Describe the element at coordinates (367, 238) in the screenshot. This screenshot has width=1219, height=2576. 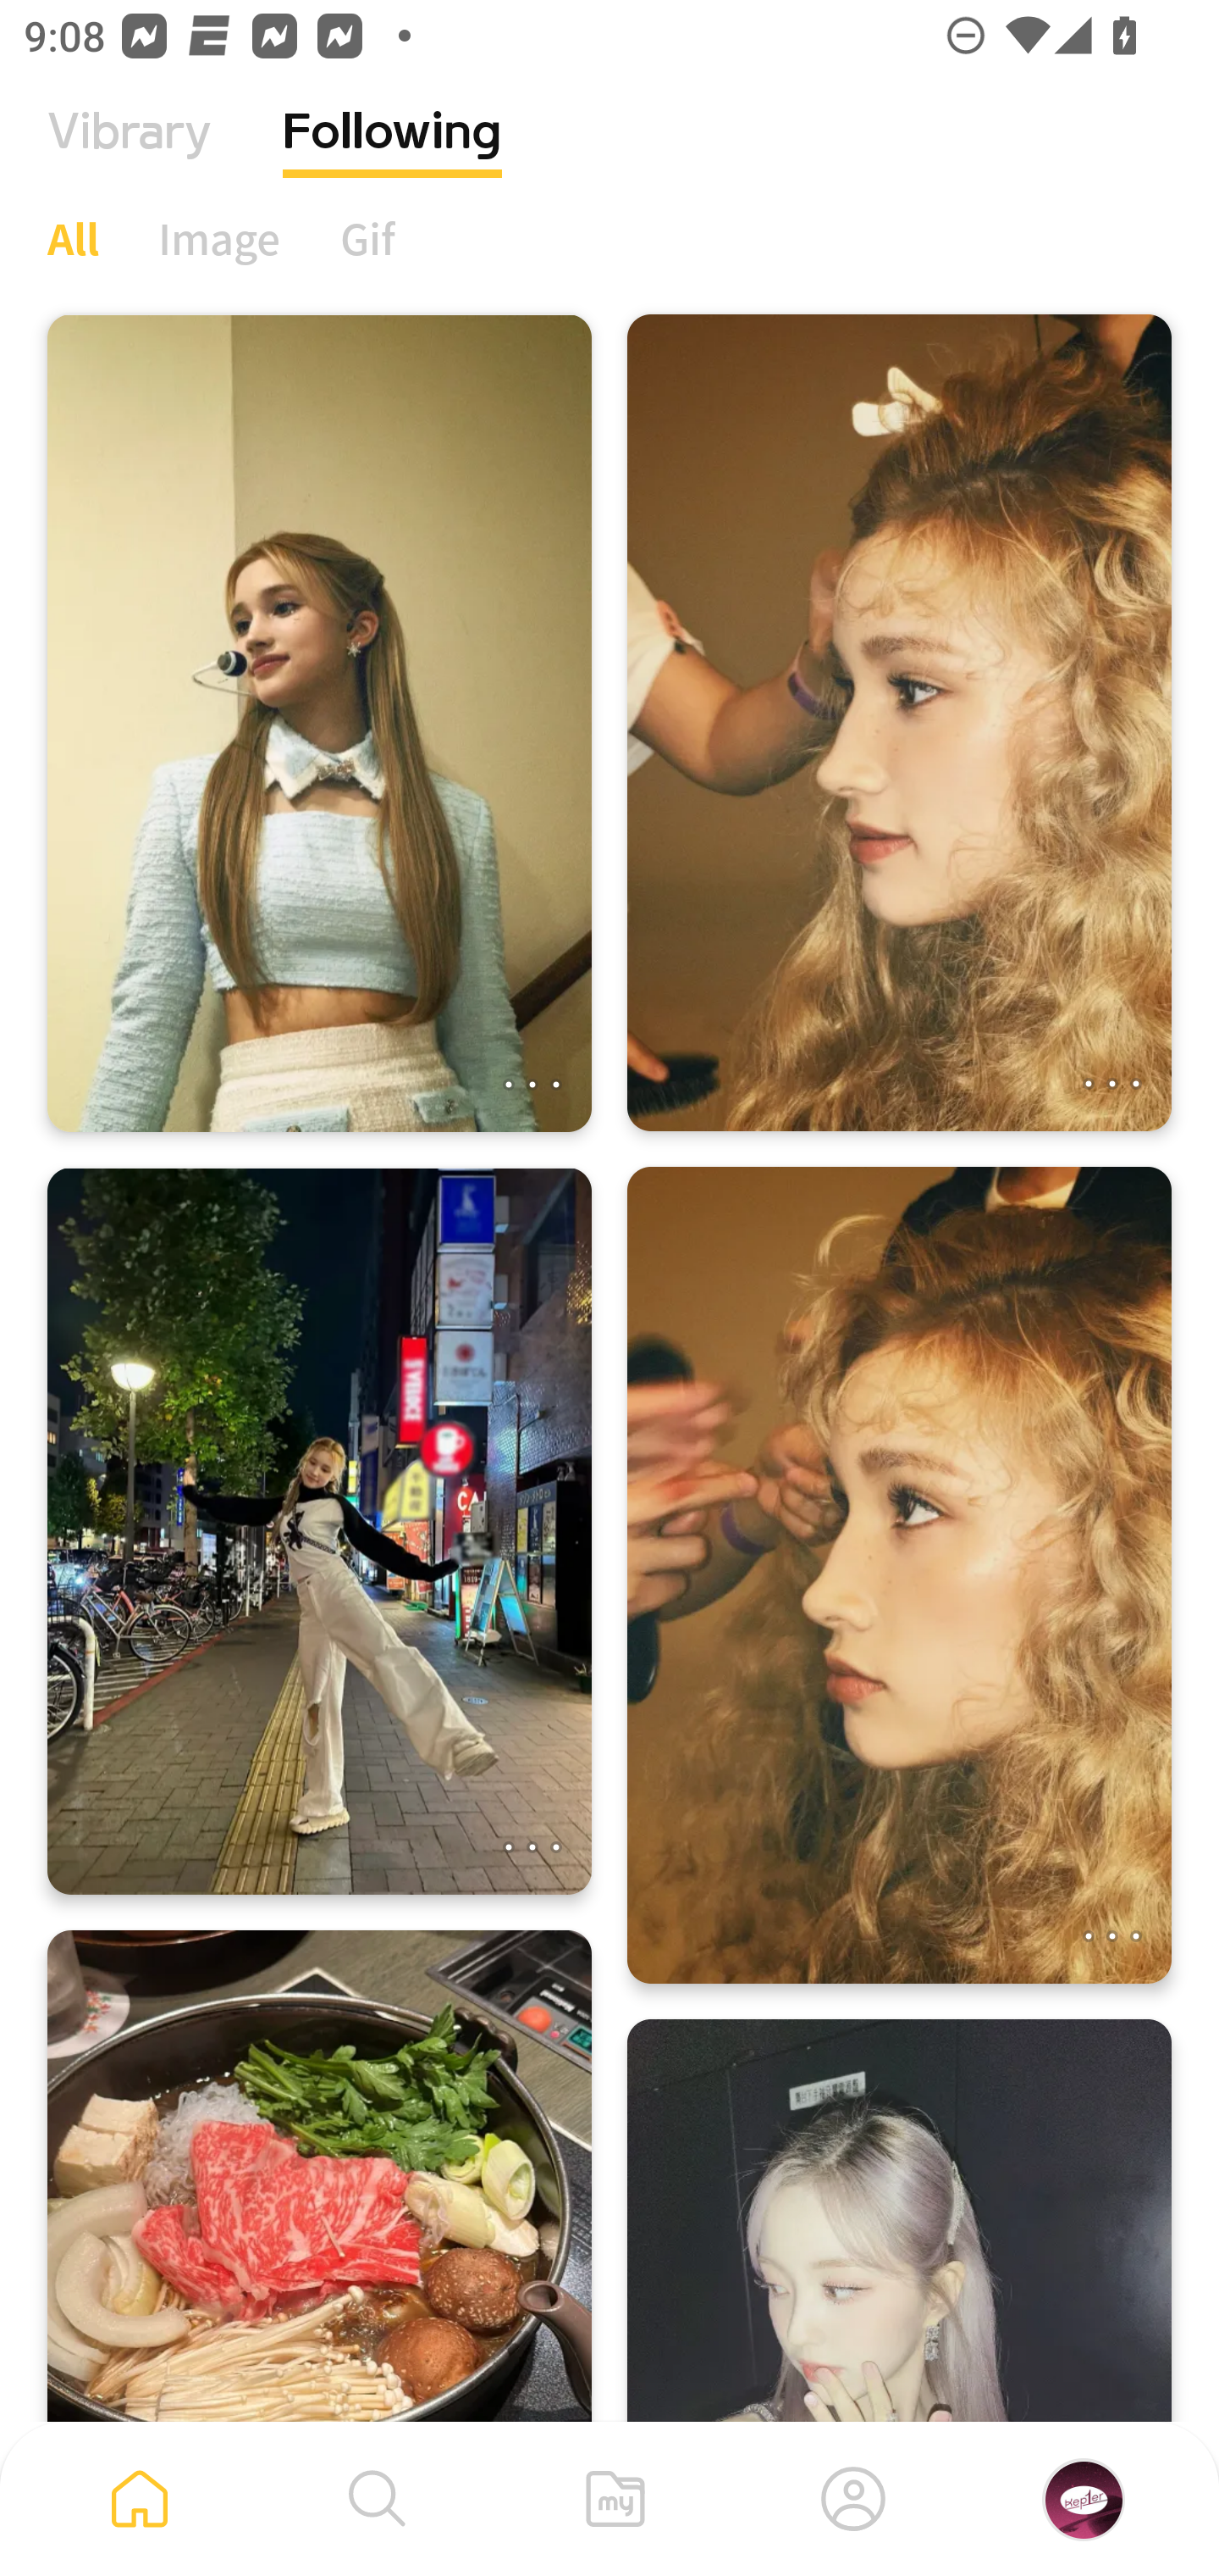
I see `Gif` at that location.